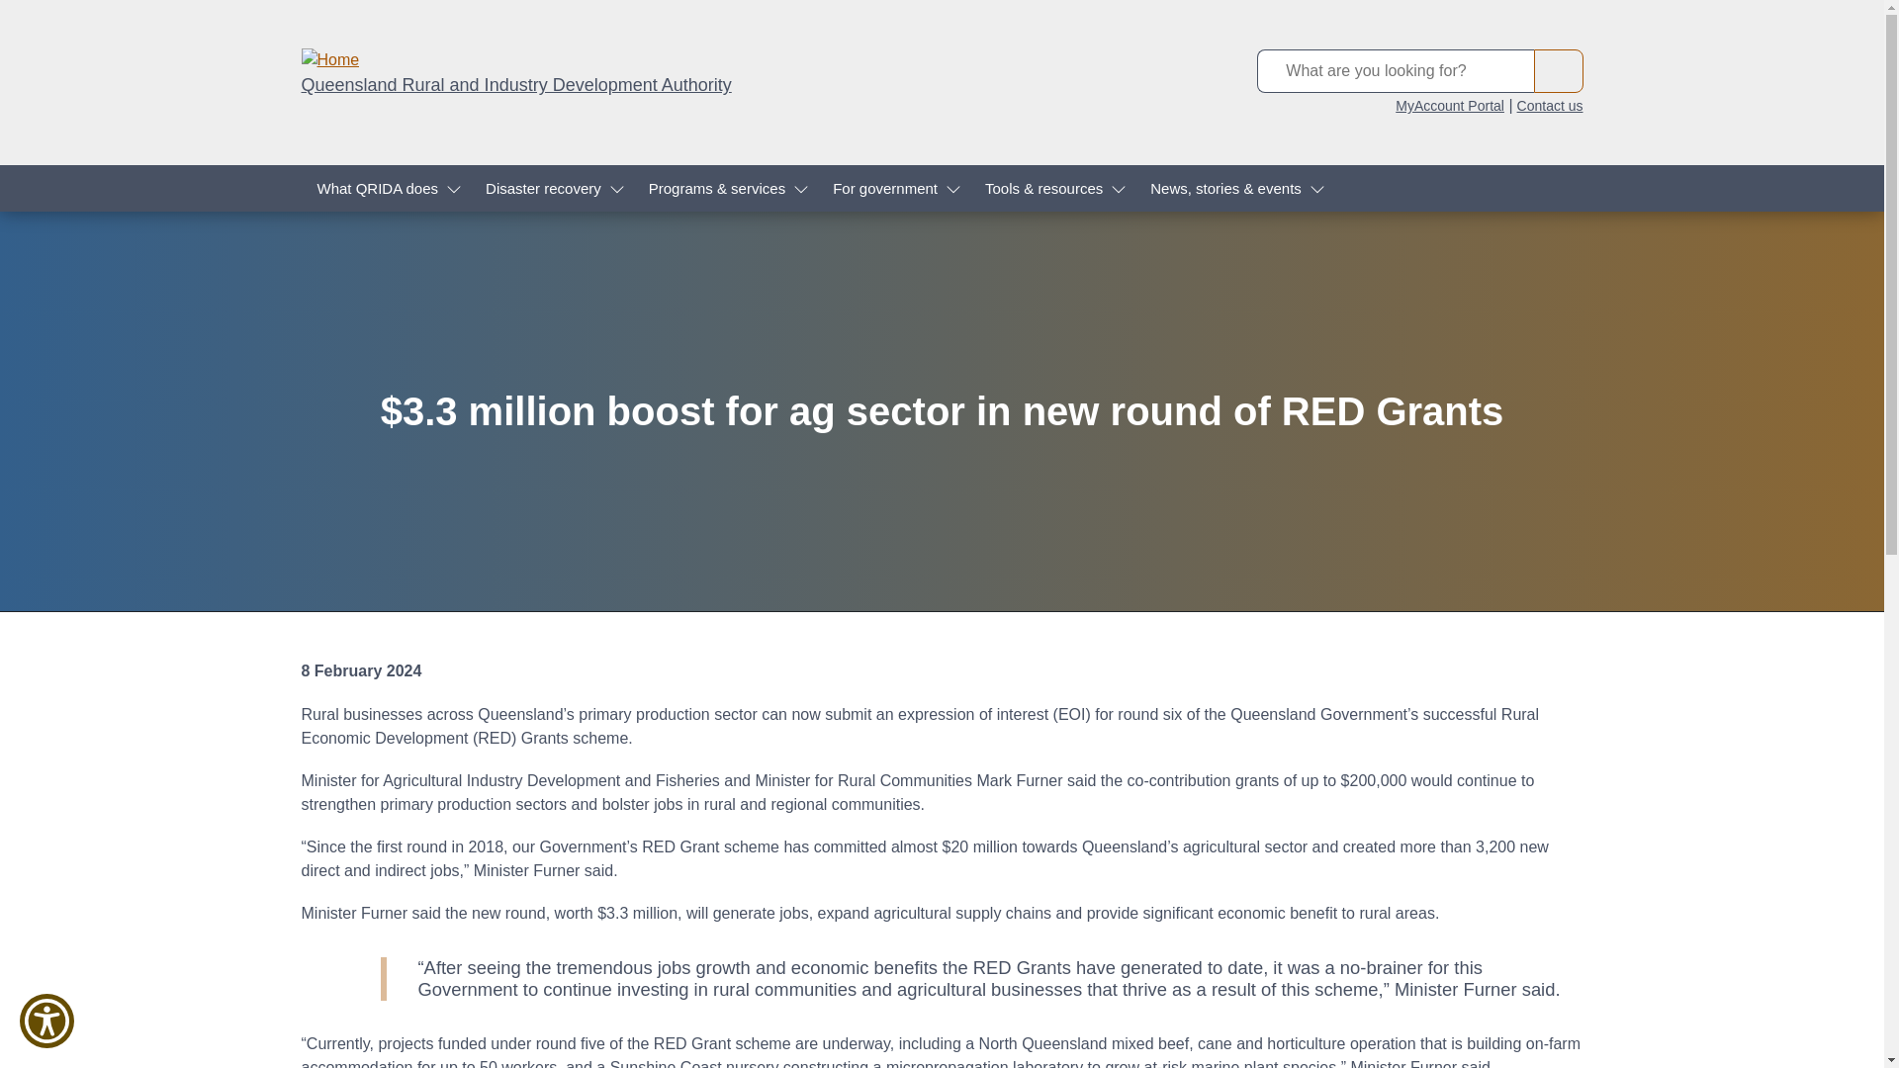 This screenshot has width=1899, height=1068. What do you see at coordinates (384, 188) in the screenshot?
I see `What QRIDA does` at bounding box center [384, 188].